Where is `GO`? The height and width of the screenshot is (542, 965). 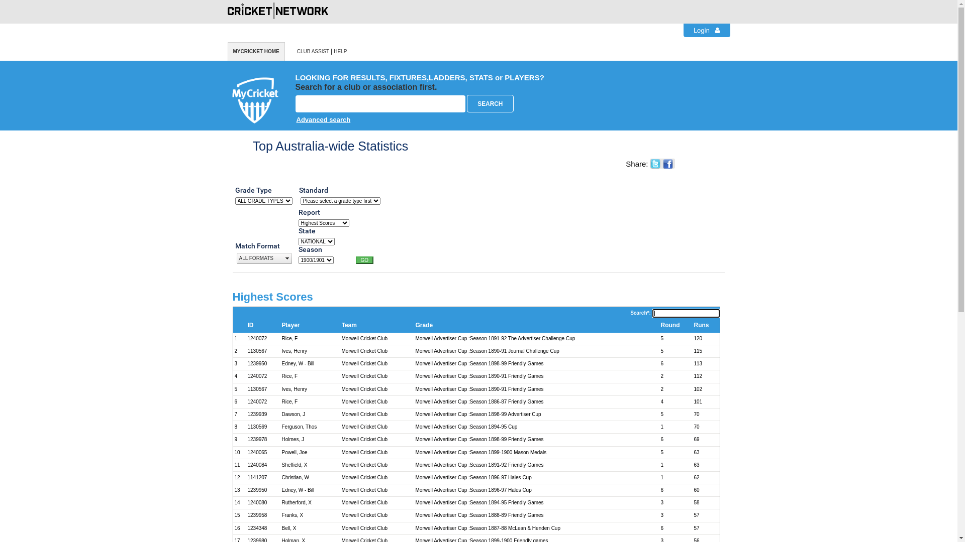
GO is located at coordinates (365, 260).